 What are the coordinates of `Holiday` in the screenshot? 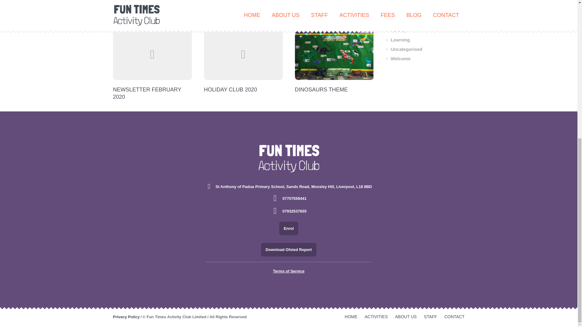 It's located at (396, 30).